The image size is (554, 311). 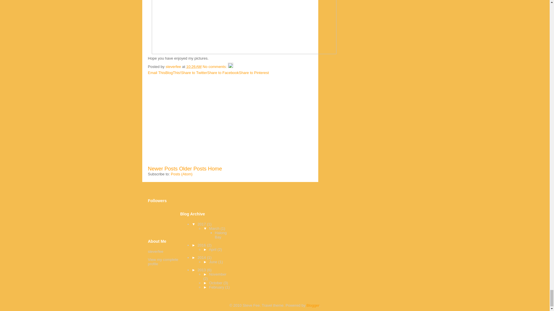 What do you see at coordinates (173, 73) in the screenshot?
I see `BlogThis!` at bounding box center [173, 73].